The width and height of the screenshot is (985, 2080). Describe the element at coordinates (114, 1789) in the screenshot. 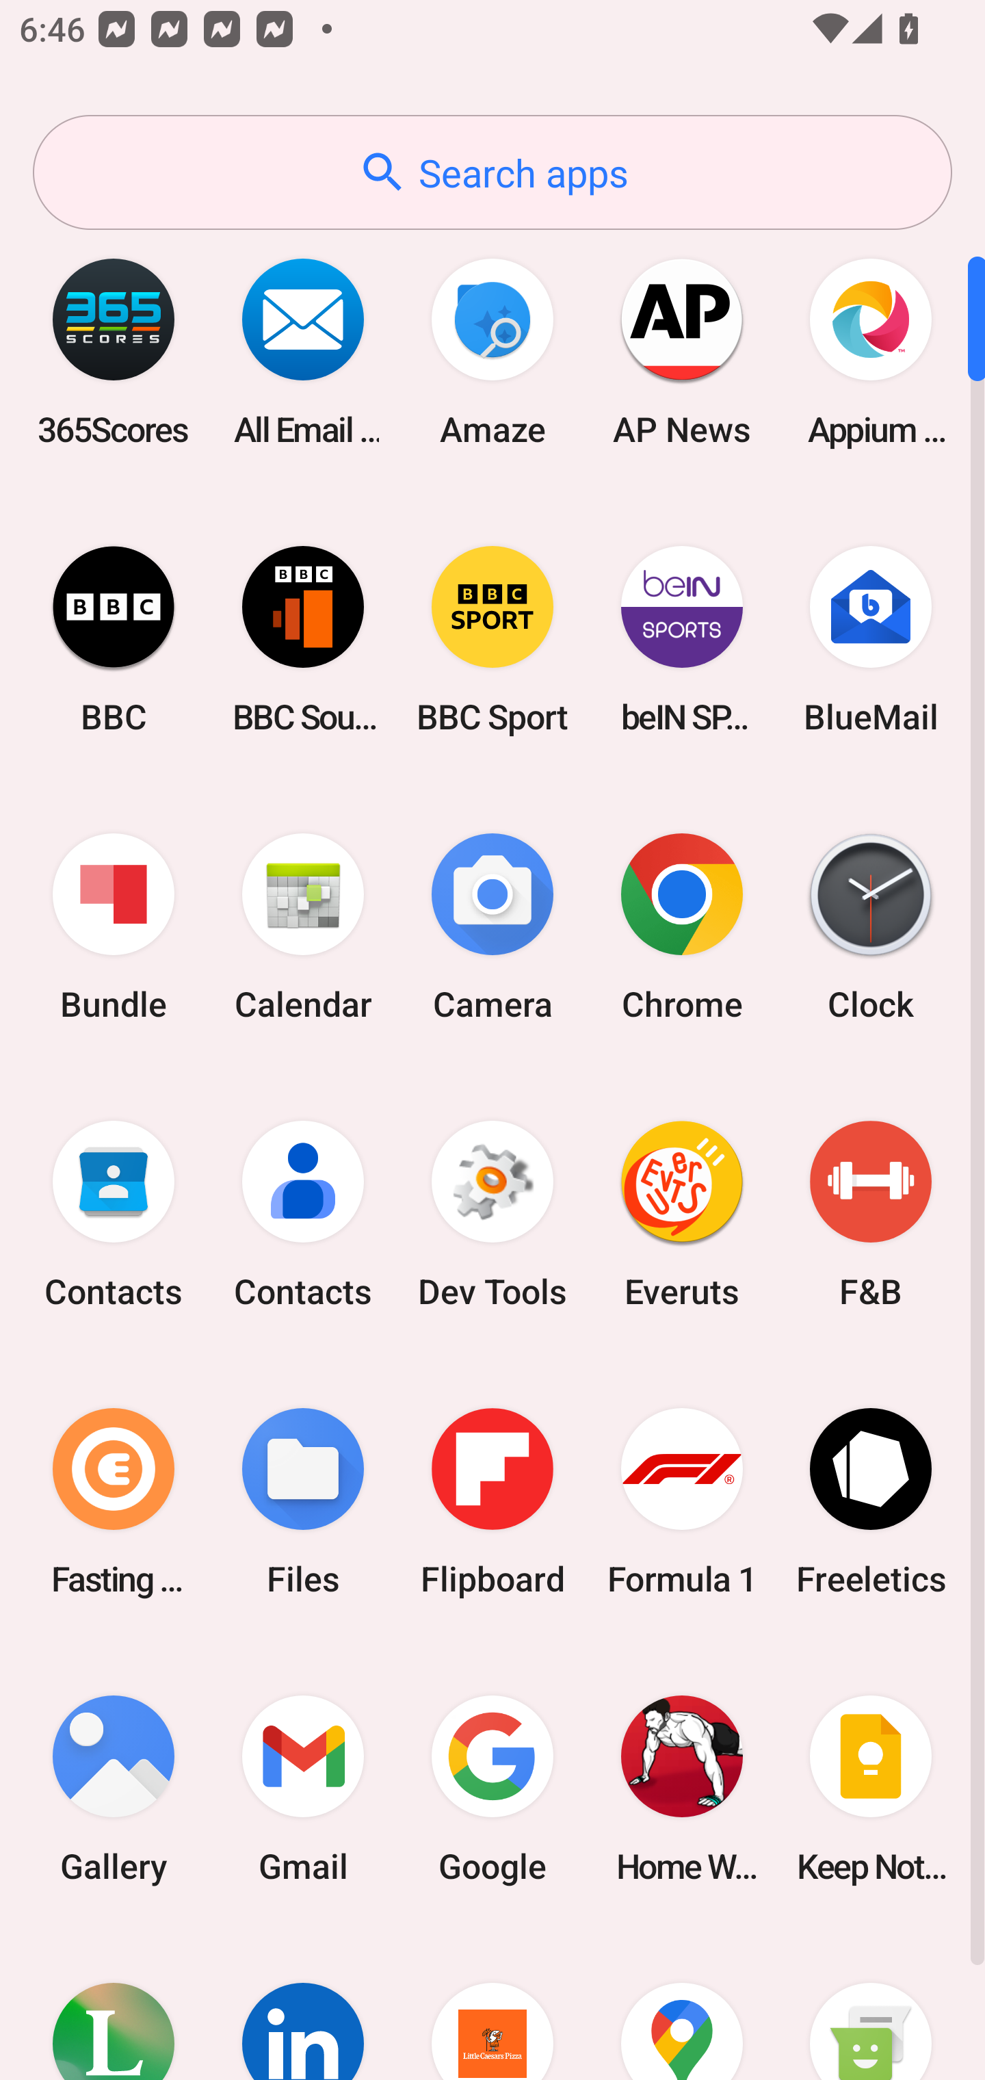

I see `Gallery` at that location.